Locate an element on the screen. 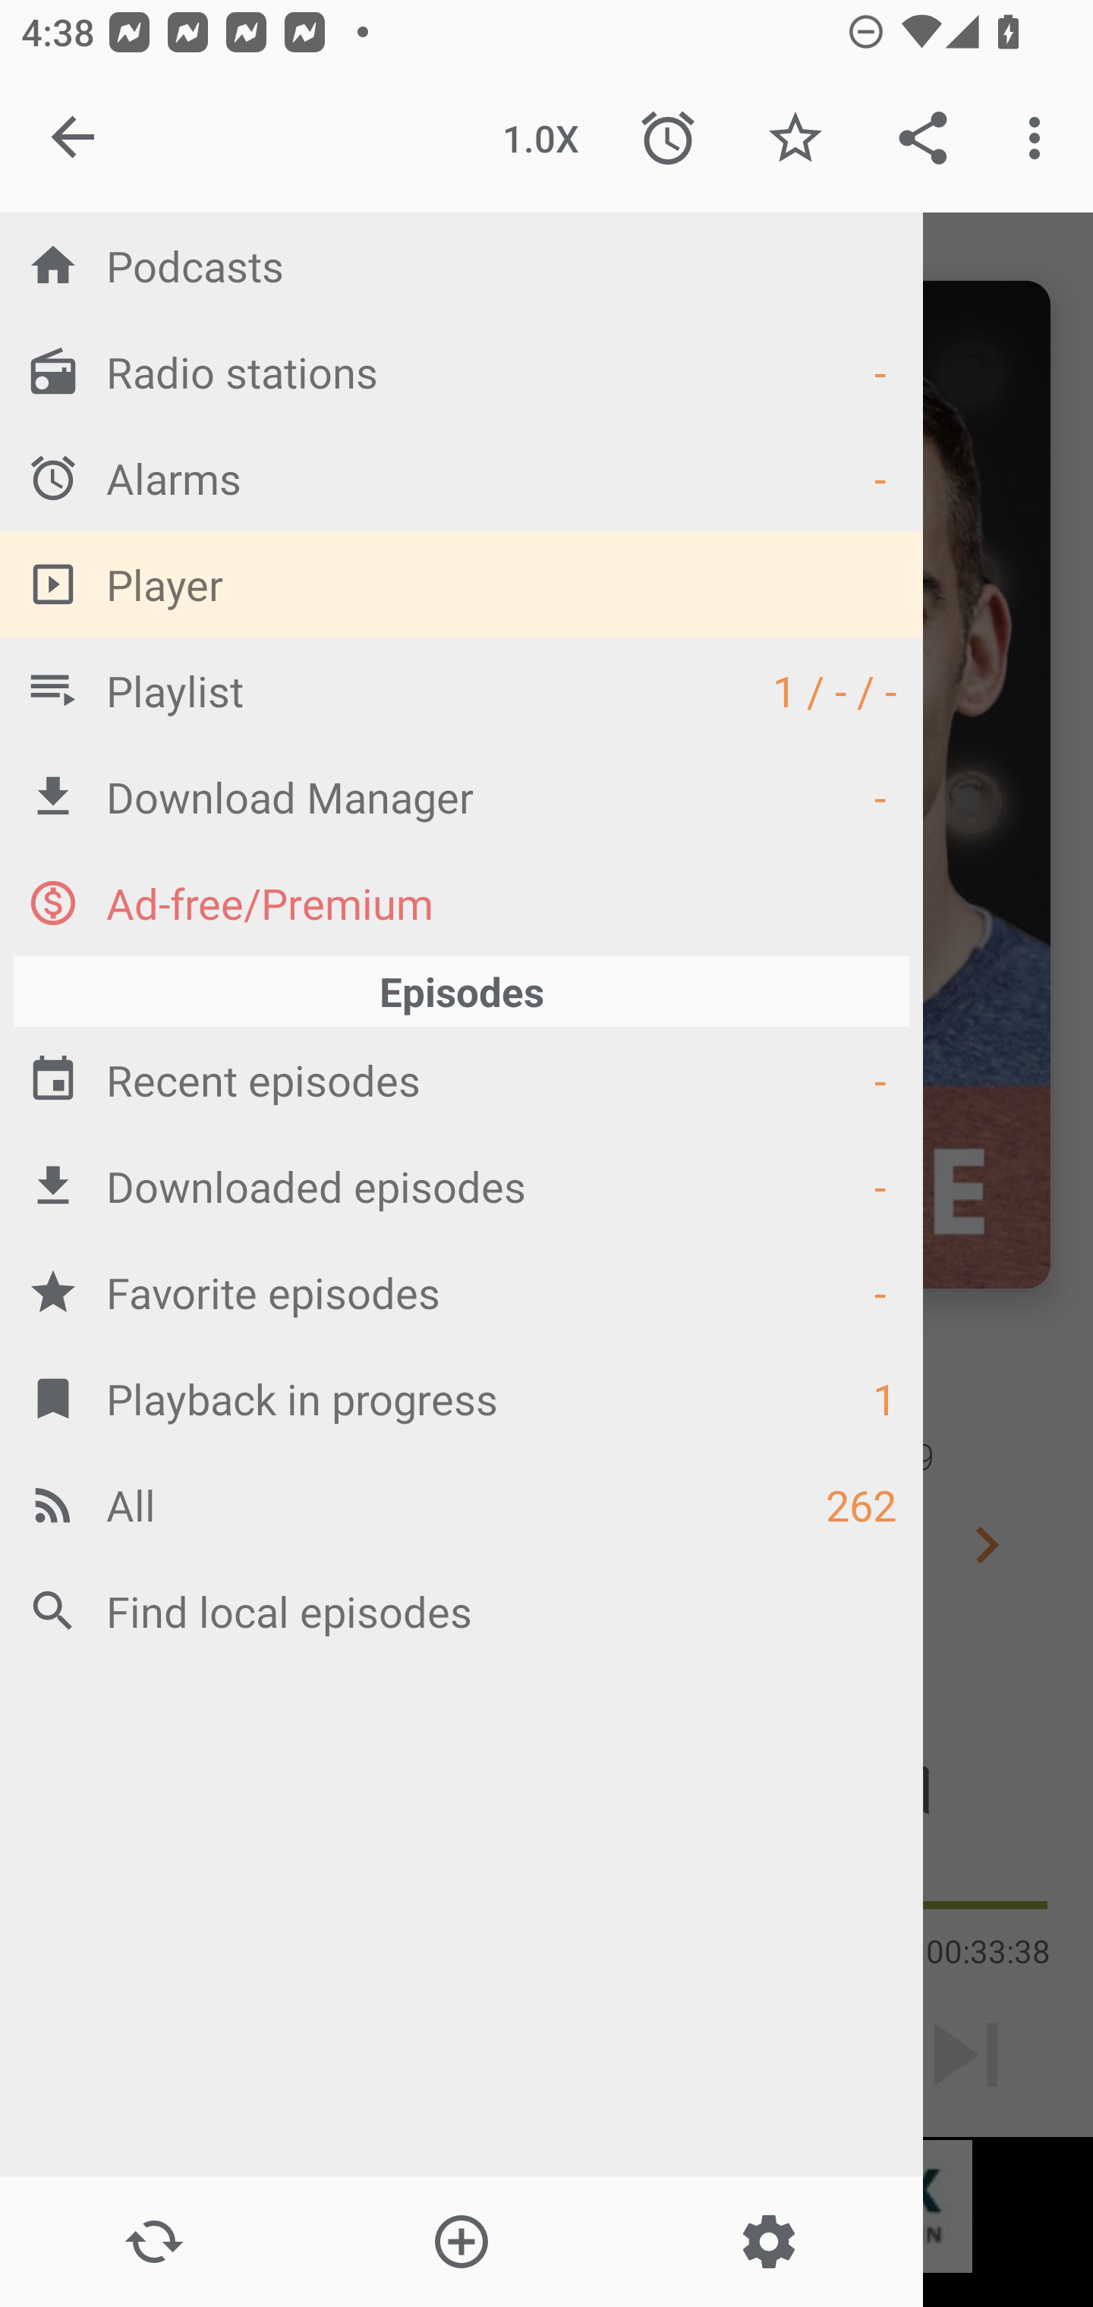 Image resolution: width=1093 pixels, height=2307 pixels. Close navigation sidebar is located at coordinates (74, 138).